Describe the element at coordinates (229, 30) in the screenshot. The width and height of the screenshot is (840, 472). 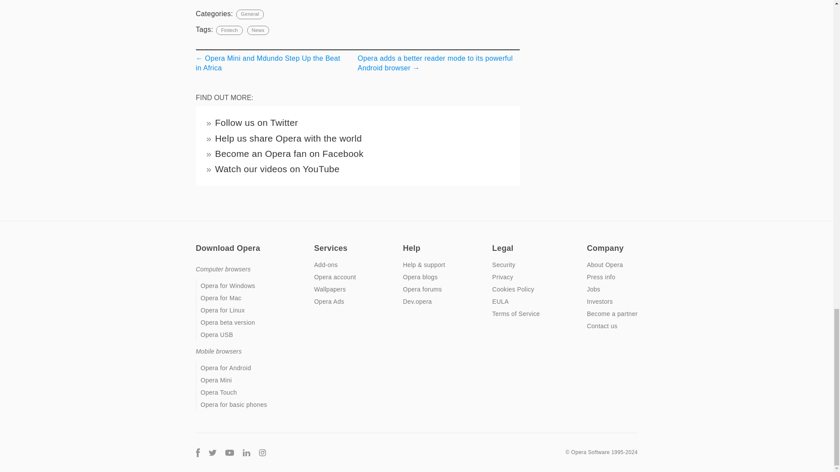
I see `Fintech` at that location.